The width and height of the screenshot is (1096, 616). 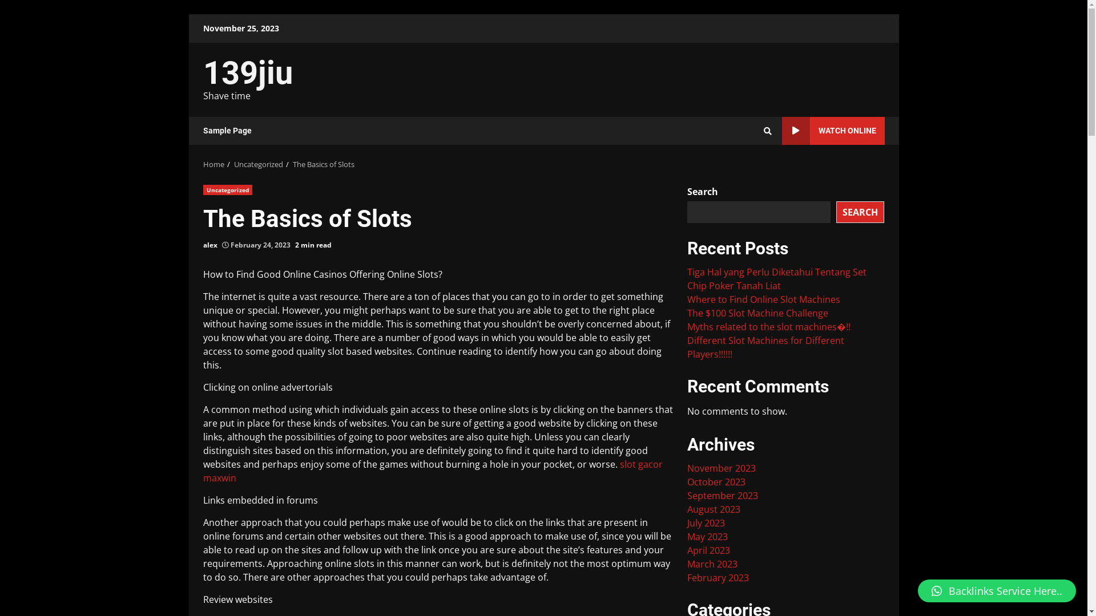 I want to click on July 2023, so click(x=706, y=523).